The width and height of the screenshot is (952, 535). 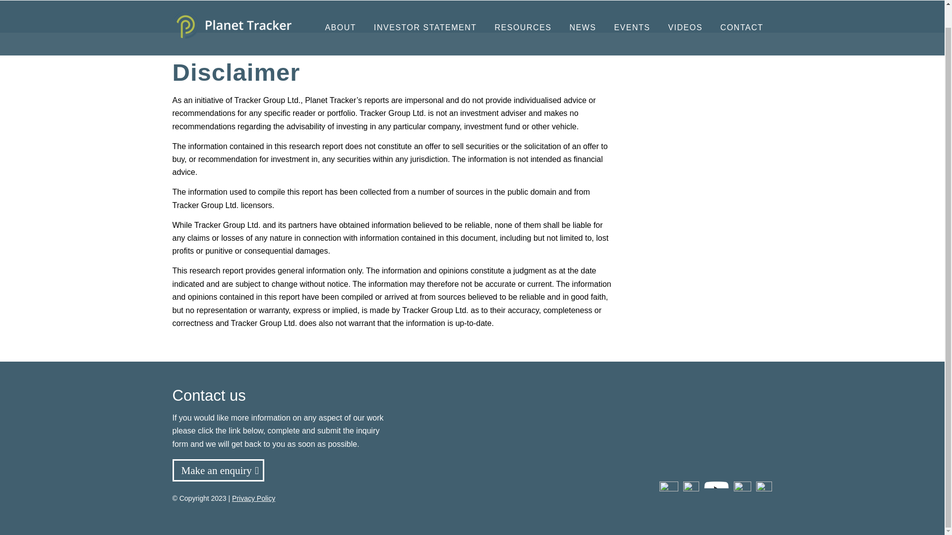 I want to click on INVESTOR STATEMENT, so click(x=425, y=16).